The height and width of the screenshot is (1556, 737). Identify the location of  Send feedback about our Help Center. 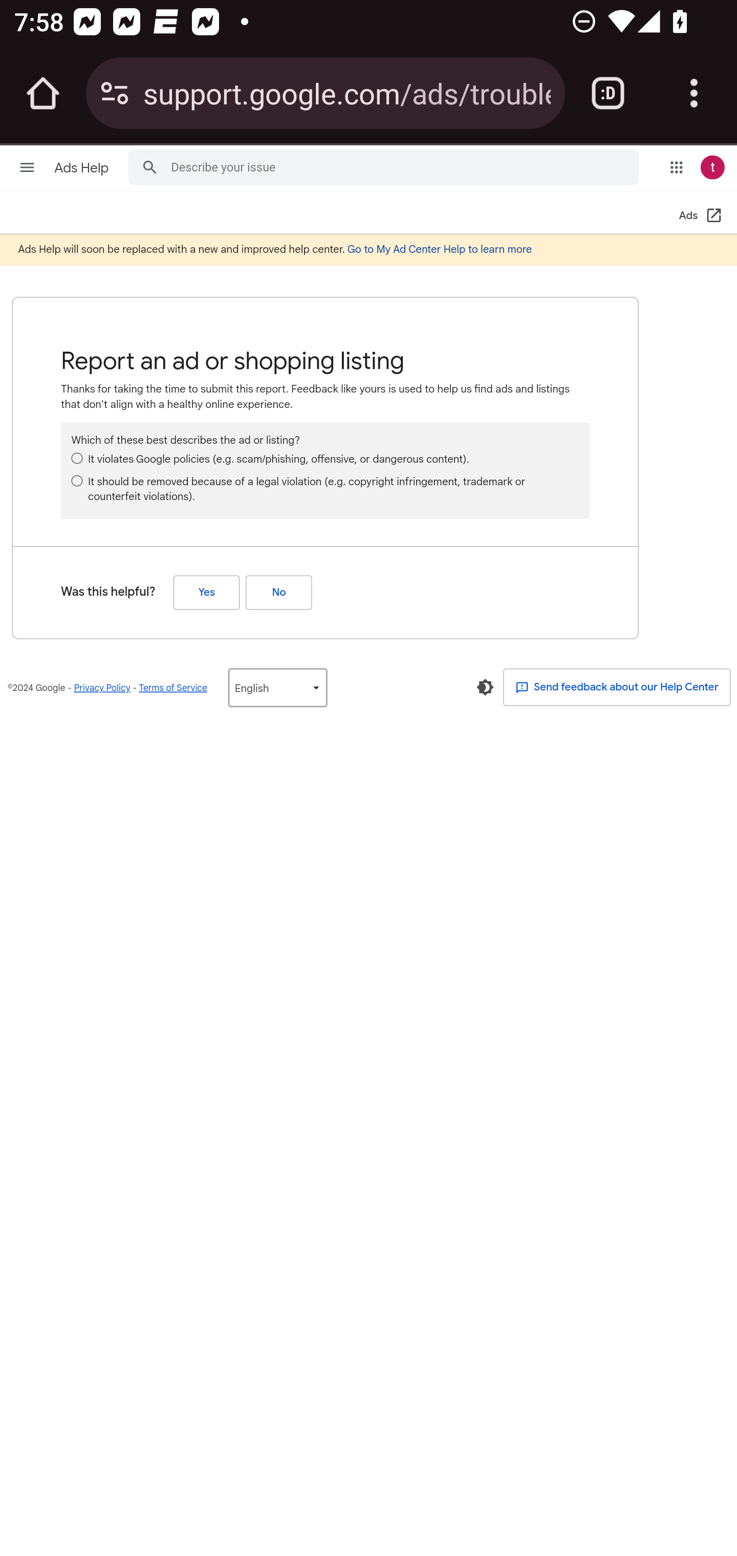
(617, 687).